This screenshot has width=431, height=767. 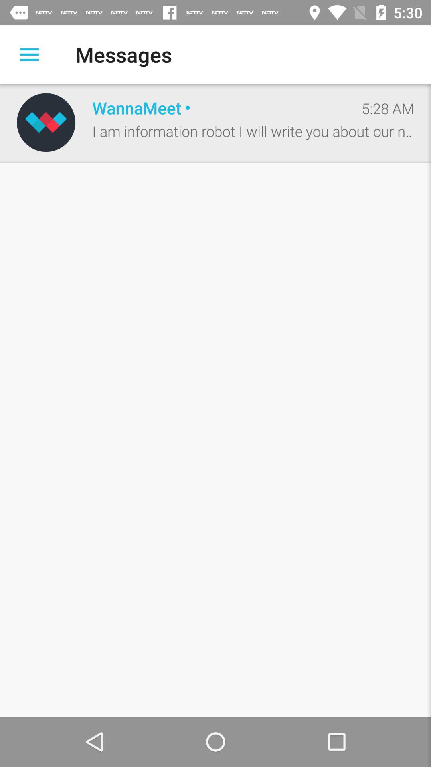 What do you see at coordinates (218, 108) in the screenshot?
I see `open the icon below the messages item` at bounding box center [218, 108].